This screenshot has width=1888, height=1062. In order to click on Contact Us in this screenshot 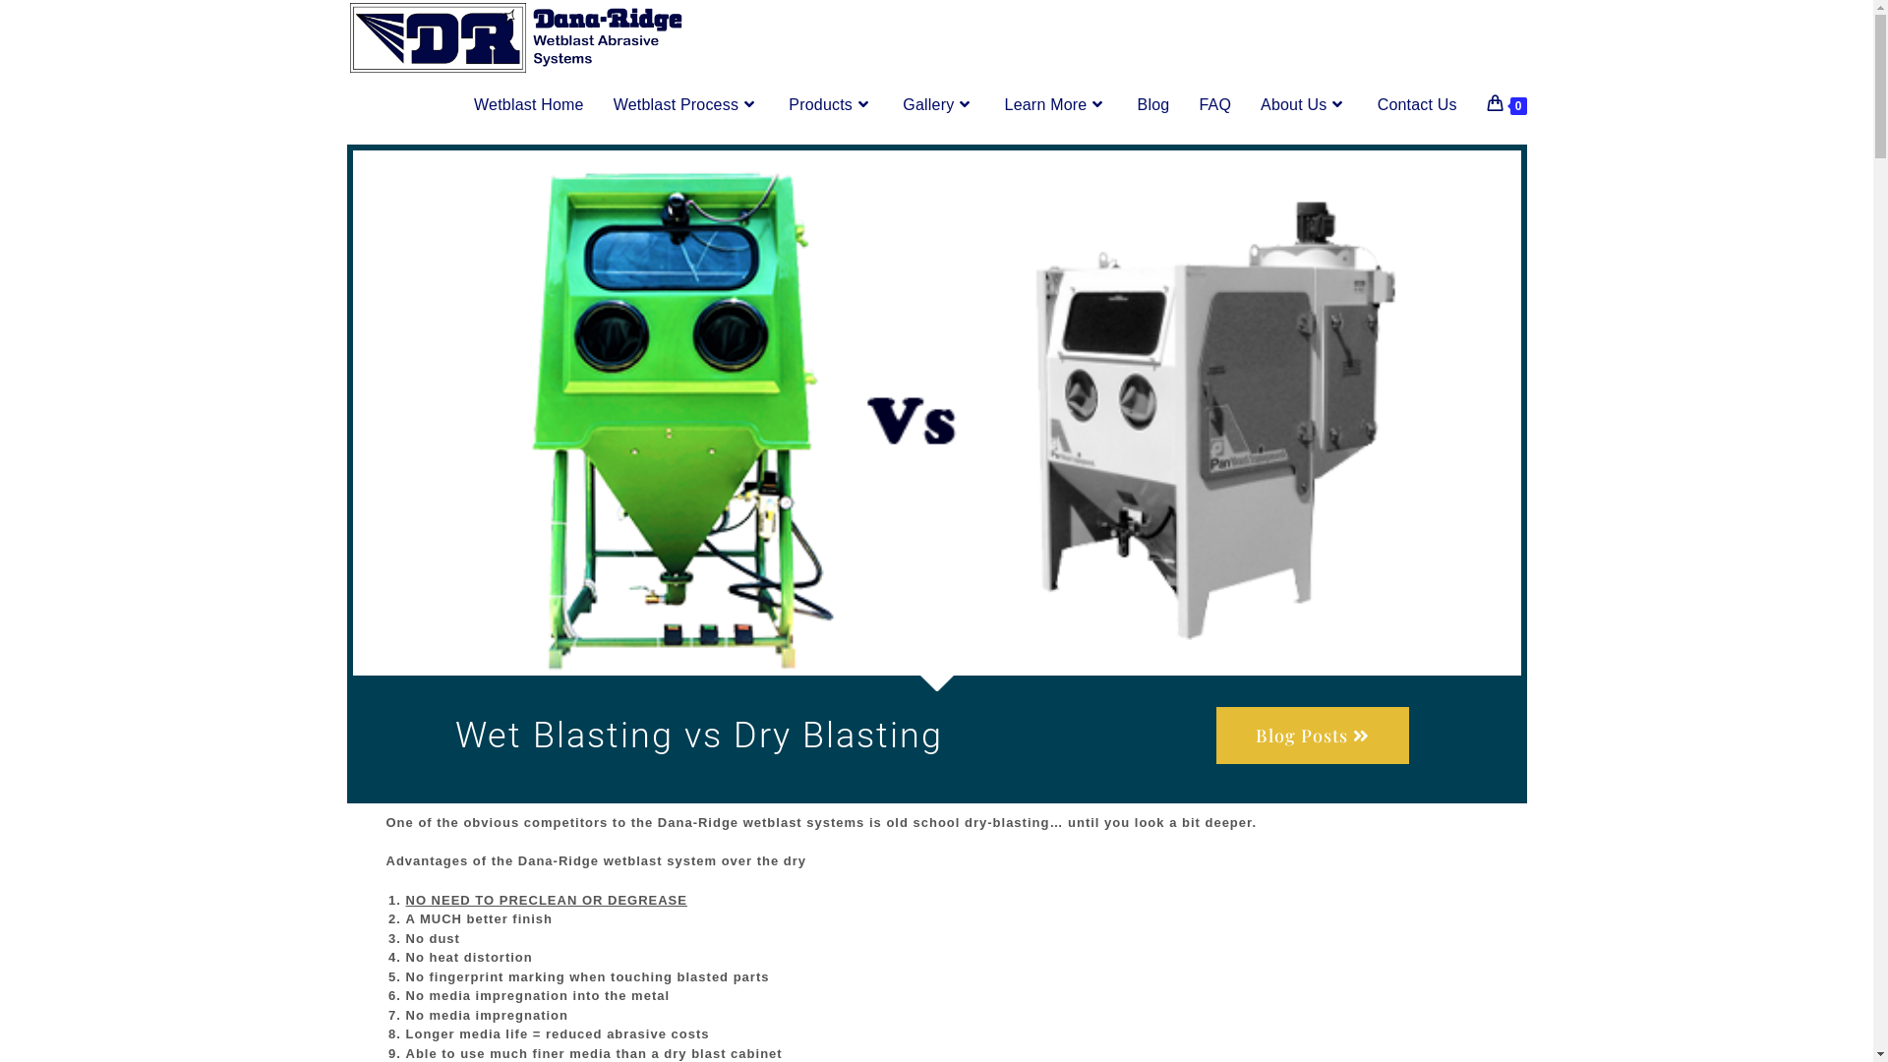, I will do `click(1418, 105)`.